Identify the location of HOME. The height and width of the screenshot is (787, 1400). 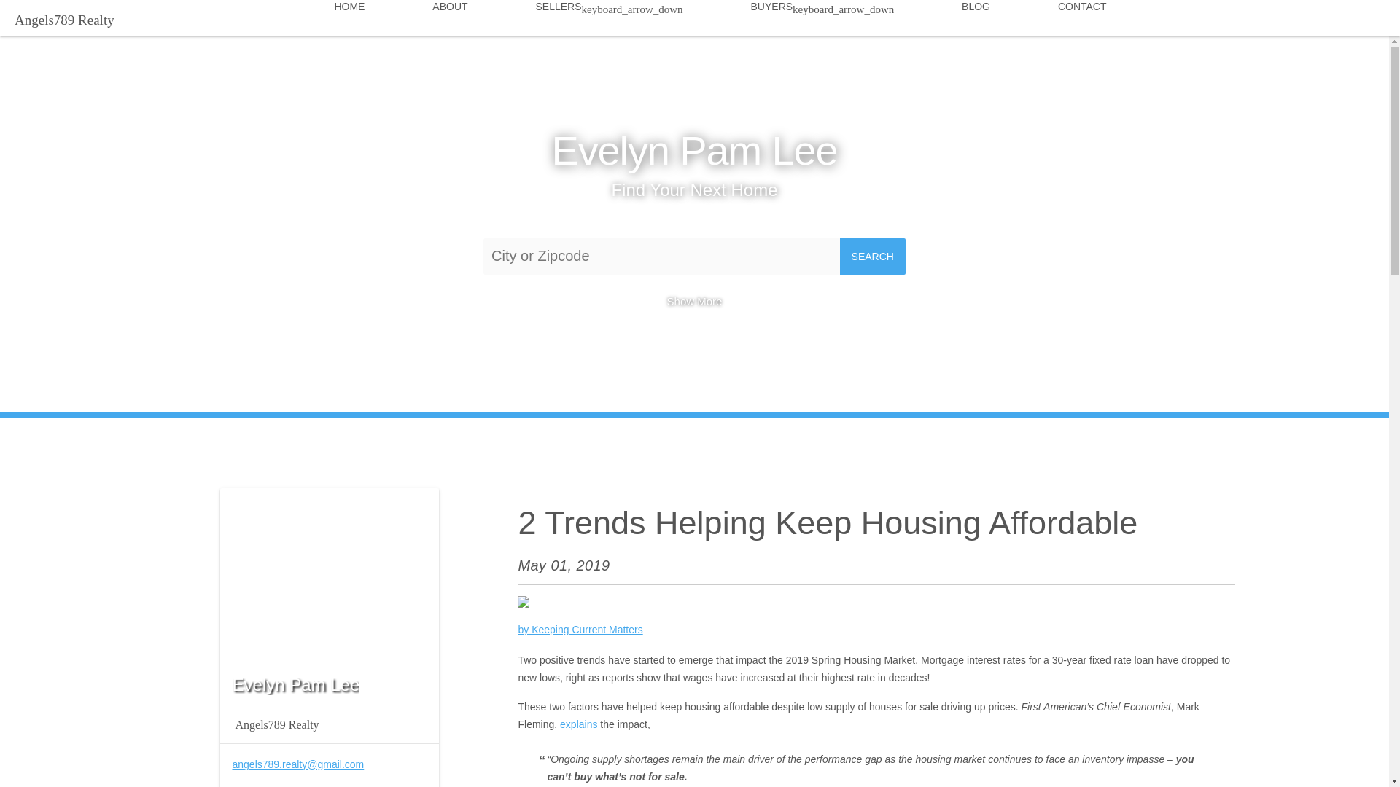
(350, 12).